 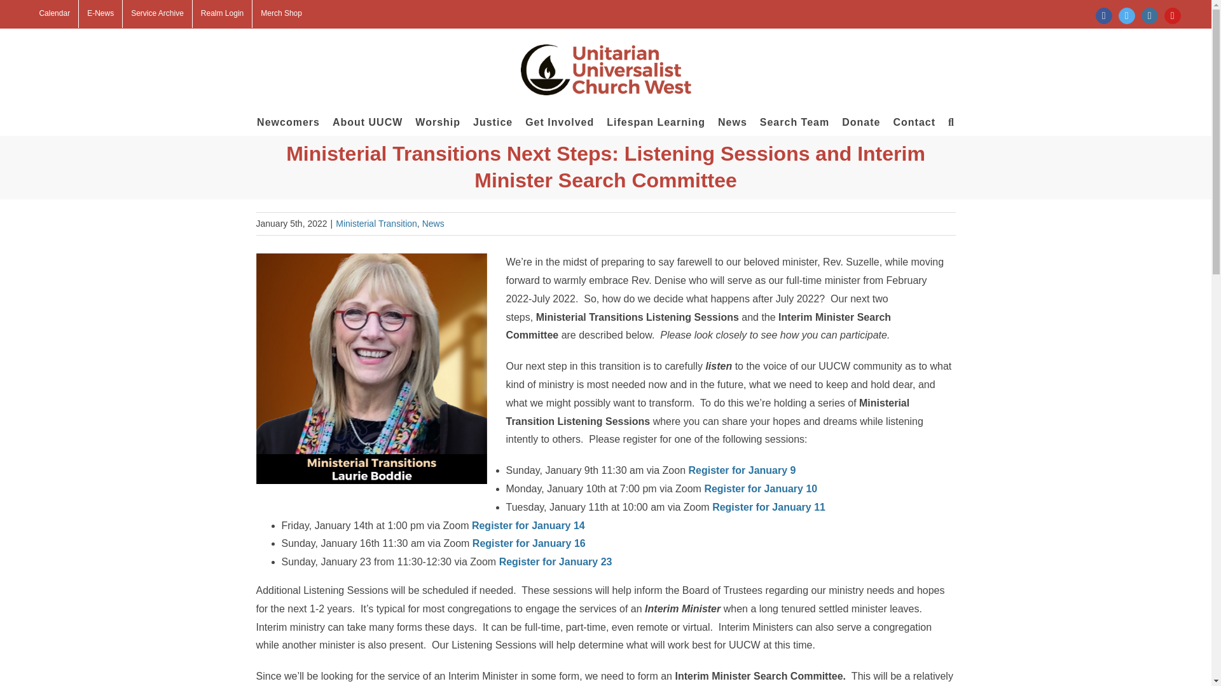 I want to click on Facebook, so click(x=1104, y=15).